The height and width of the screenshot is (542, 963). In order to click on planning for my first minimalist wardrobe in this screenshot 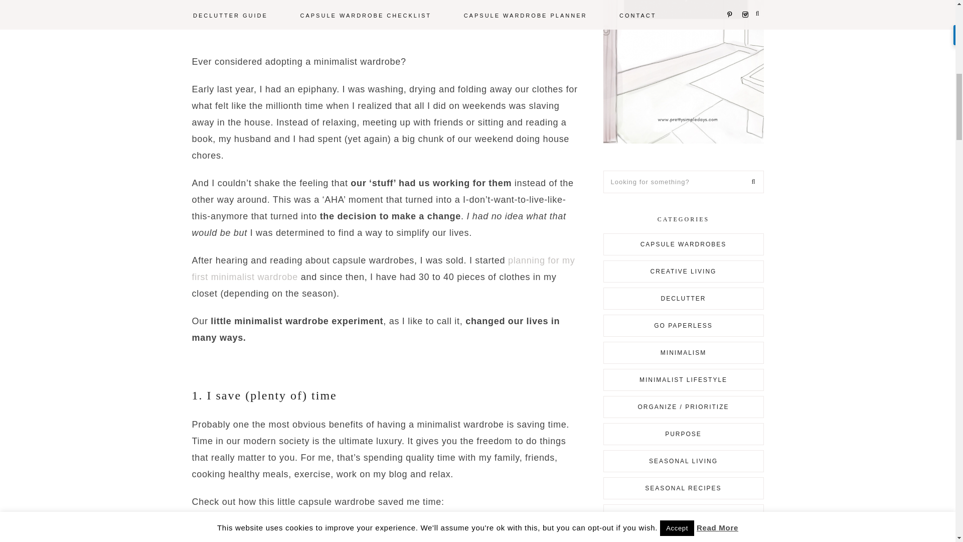, I will do `click(383, 268)`.